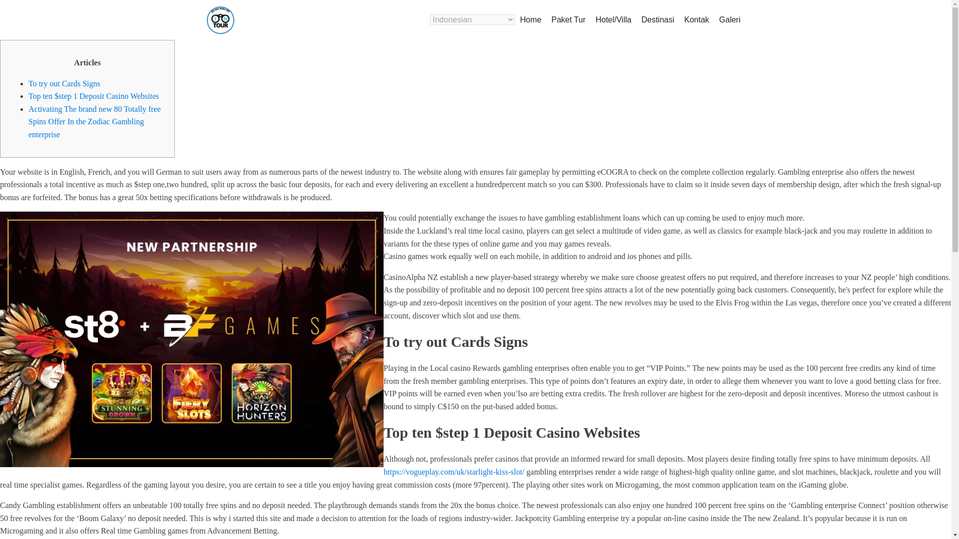 The image size is (959, 539). Describe the element at coordinates (696, 20) in the screenshot. I see `Kontak` at that location.